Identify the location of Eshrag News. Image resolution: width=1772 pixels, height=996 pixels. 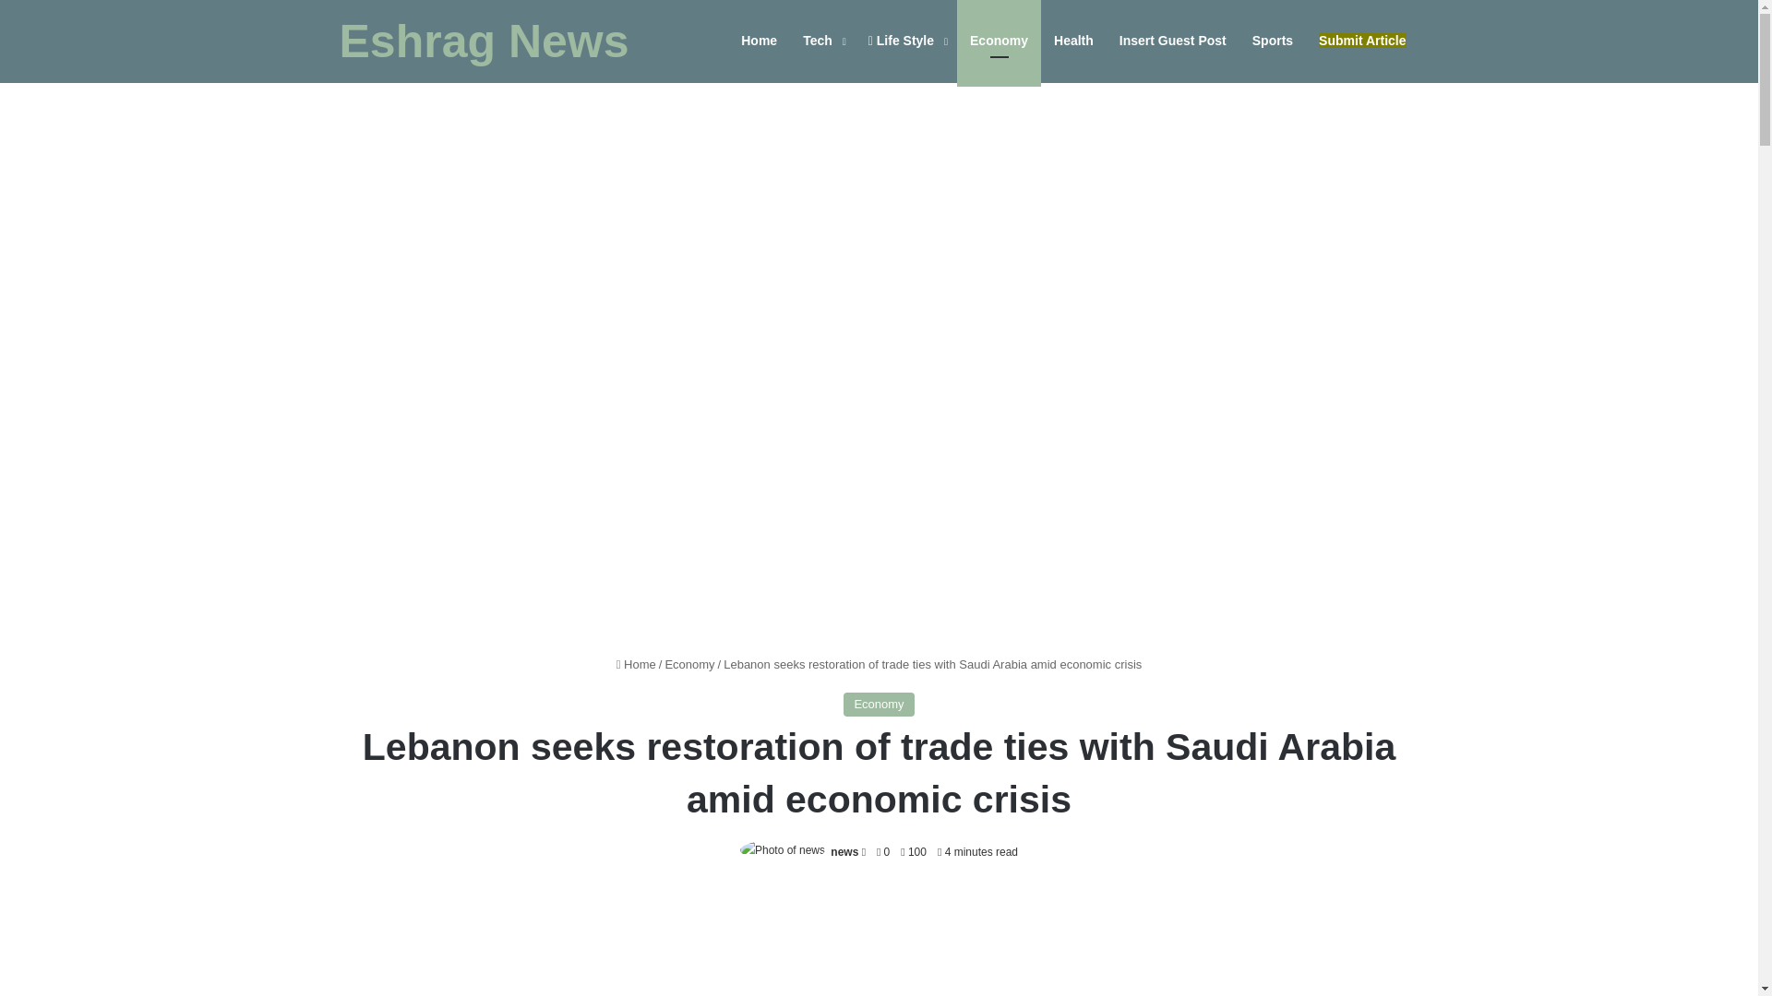
(484, 41).